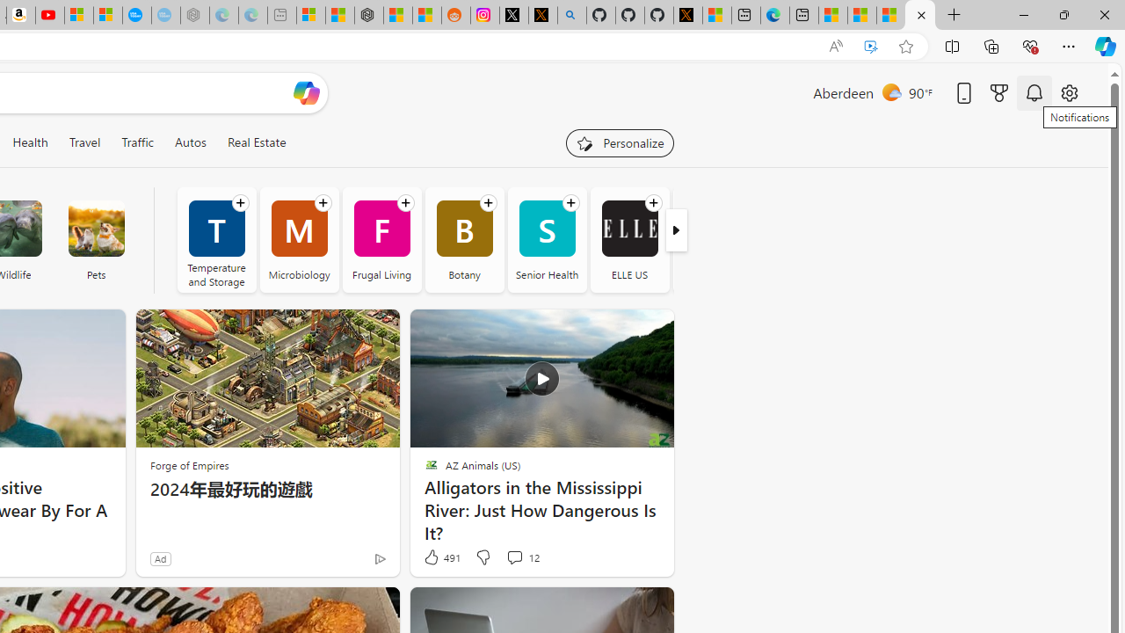 The width and height of the screenshot is (1125, 633). What do you see at coordinates (190, 465) in the screenshot?
I see `Forge of Empires` at bounding box center [190, 465].